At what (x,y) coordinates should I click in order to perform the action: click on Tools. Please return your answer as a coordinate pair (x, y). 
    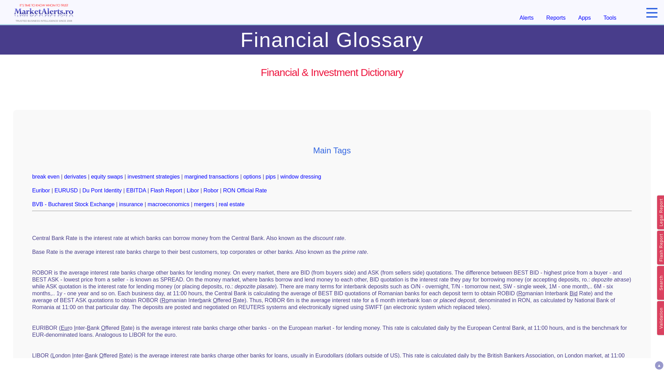
    Looking at the image, I should click on (610, 18).